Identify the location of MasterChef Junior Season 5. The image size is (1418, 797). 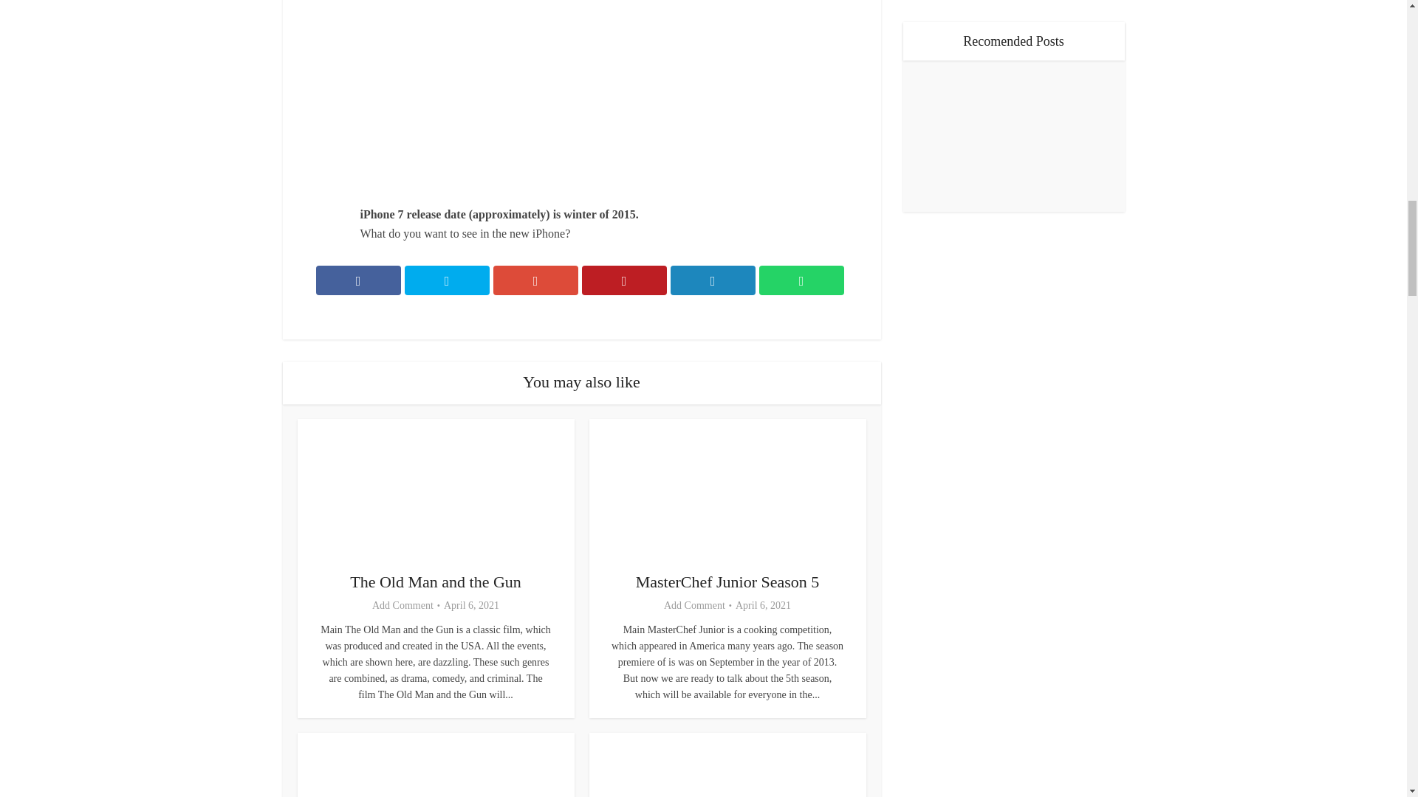
(727, 582).